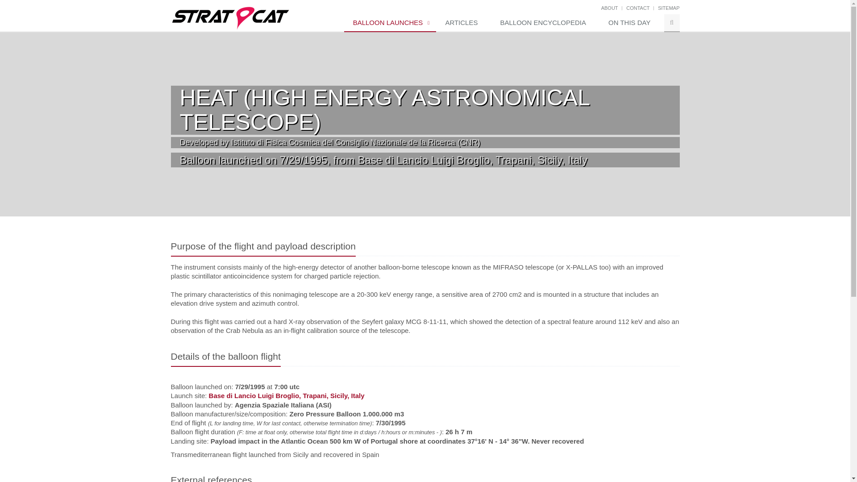 This screenshot has width=857, height=482. What do you see at coordinates (463, 23) in the screenshot?
I see `ARTICLES` at bounding box center [463, 23].